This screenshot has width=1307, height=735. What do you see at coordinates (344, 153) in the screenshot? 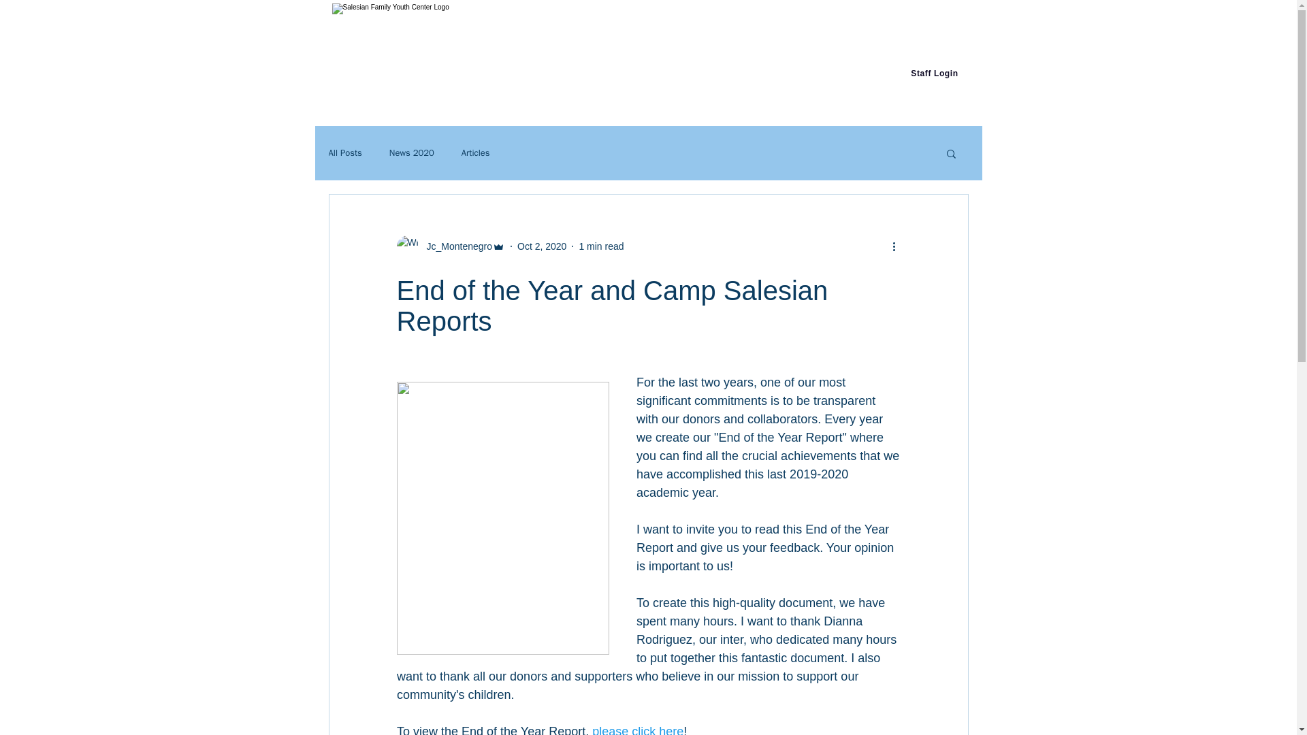
I see `All Posts` at bounding box center [344, 153].